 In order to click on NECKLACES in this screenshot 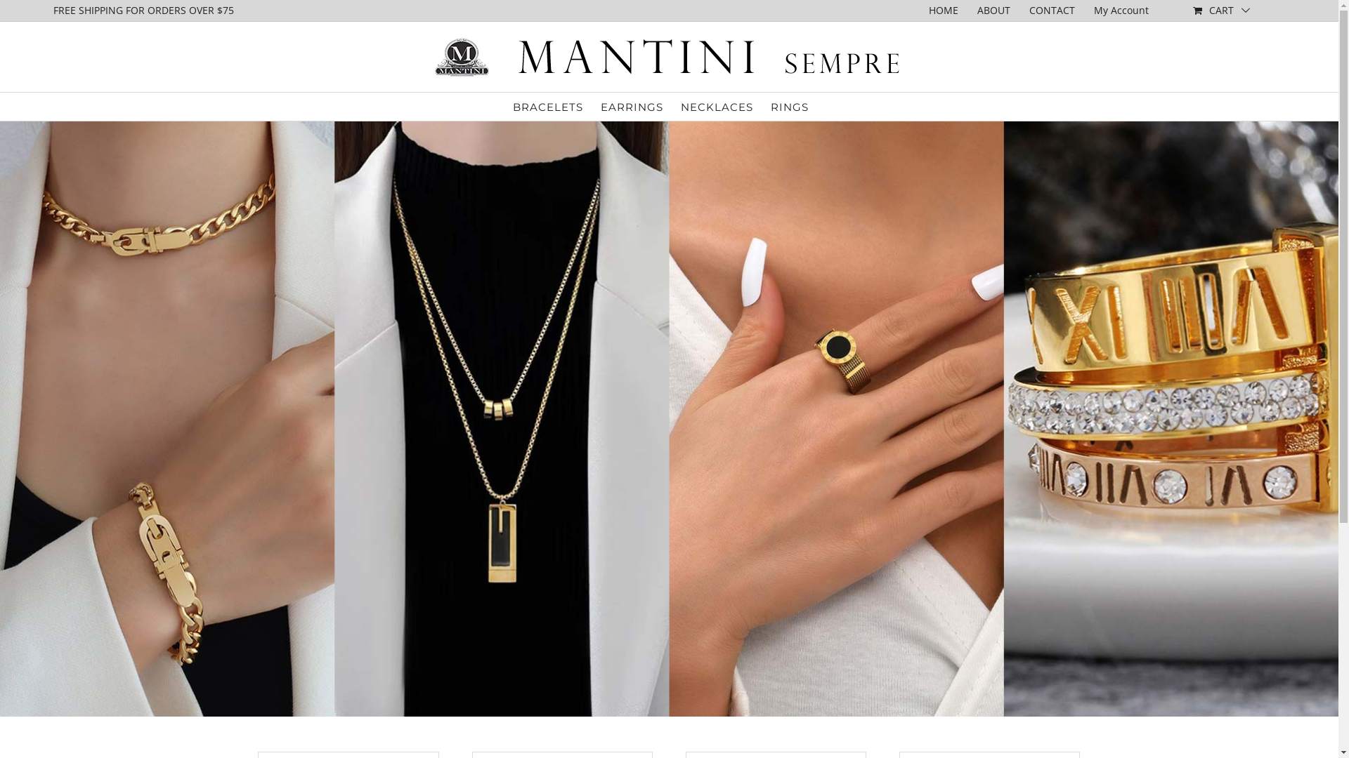, I will do `click(717, 107)`.